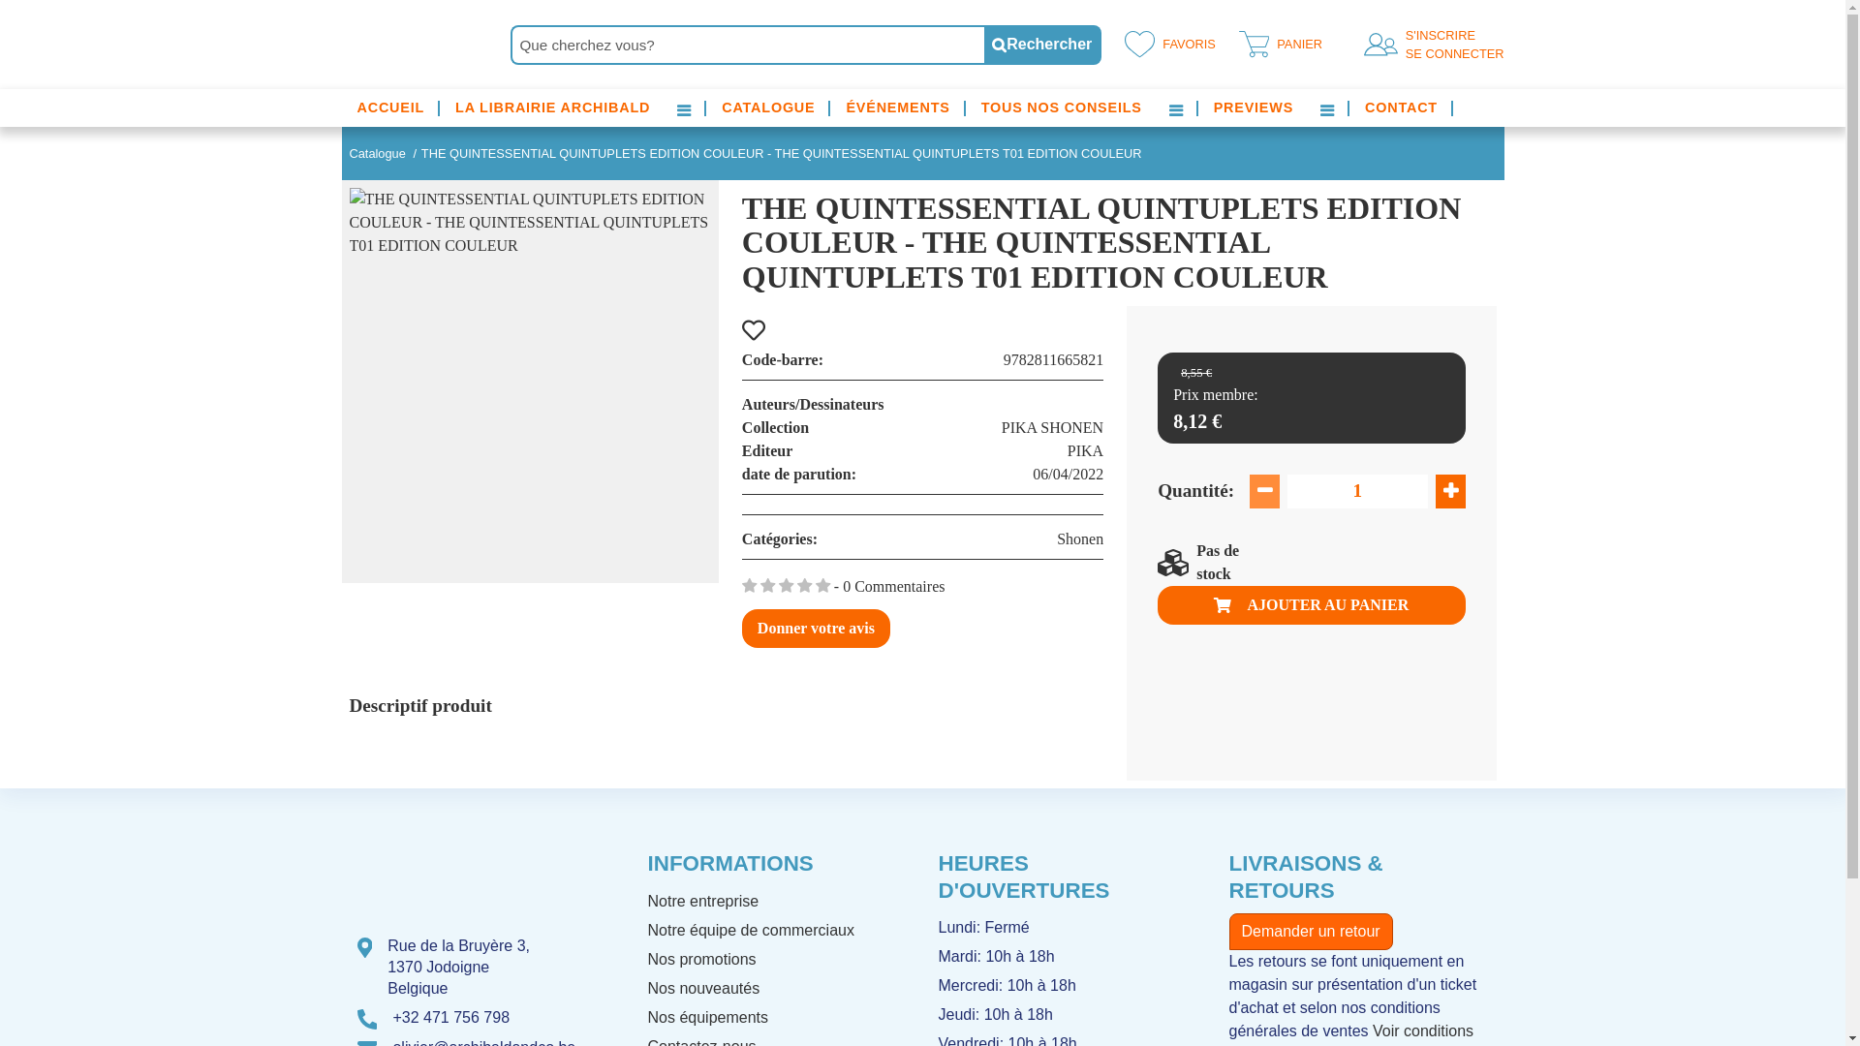 The width and height of the screenshot is (1860, 1046). I want to click on Logo, so click(414, 45).